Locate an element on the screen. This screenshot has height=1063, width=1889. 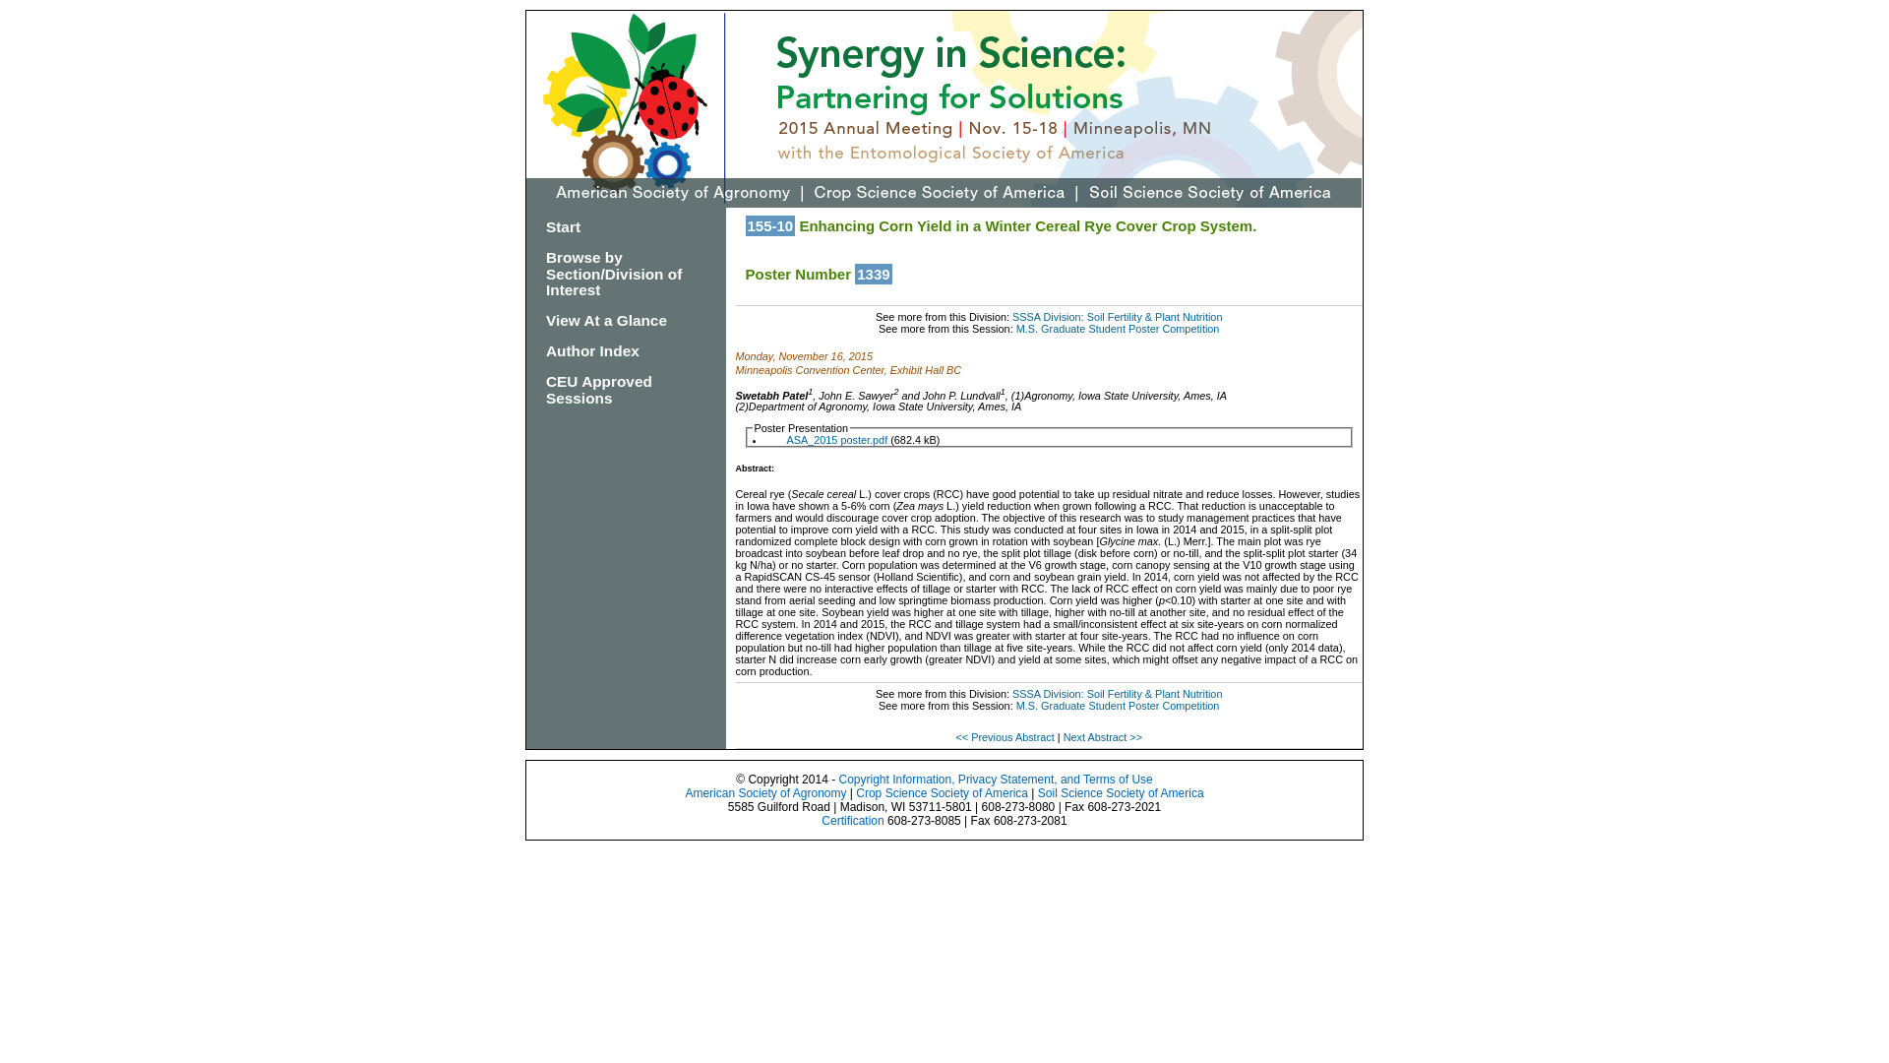
View At a Glance is located at coordinates (606, 320).